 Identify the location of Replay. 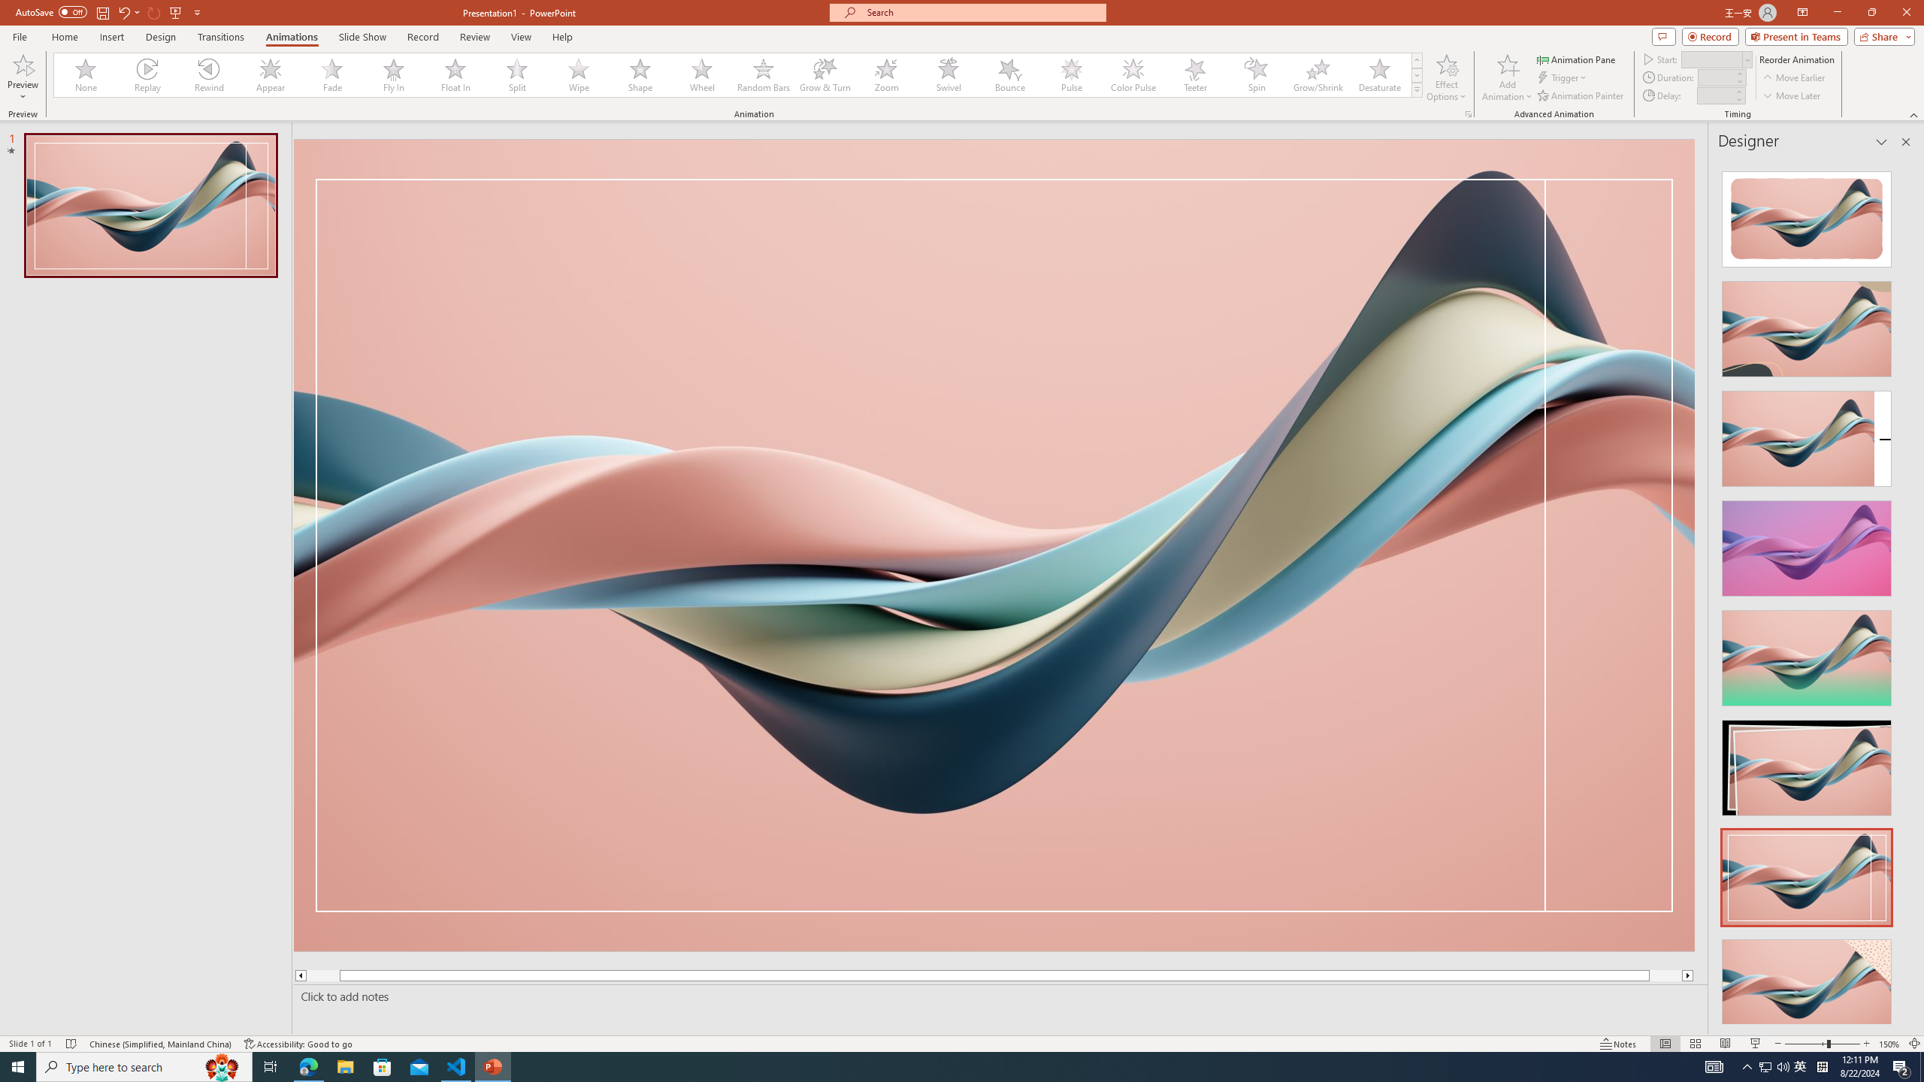
(148, 75).